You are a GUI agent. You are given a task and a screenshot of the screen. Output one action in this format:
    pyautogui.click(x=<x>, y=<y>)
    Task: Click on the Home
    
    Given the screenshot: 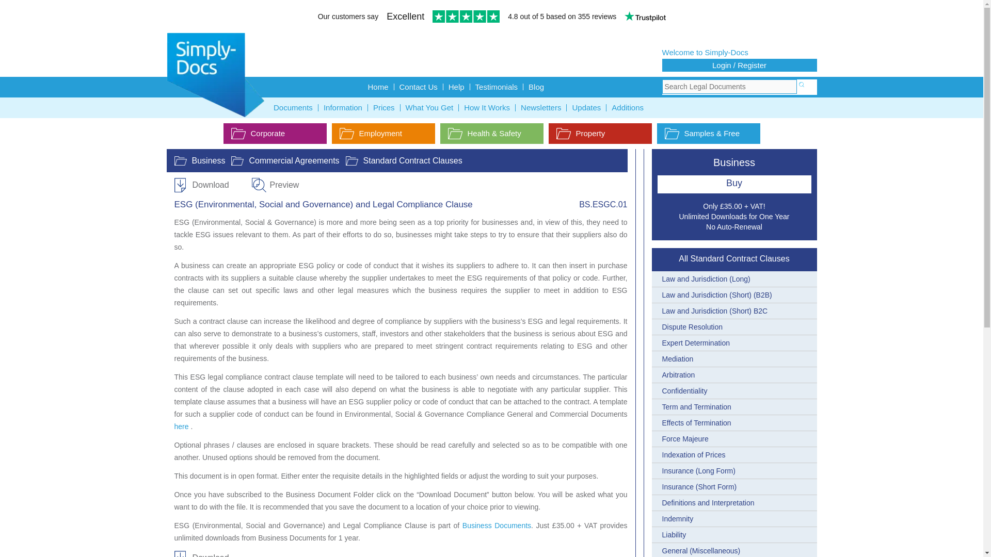 What is the action you would take?
    pyautogui.click(x=378, y=87)
    